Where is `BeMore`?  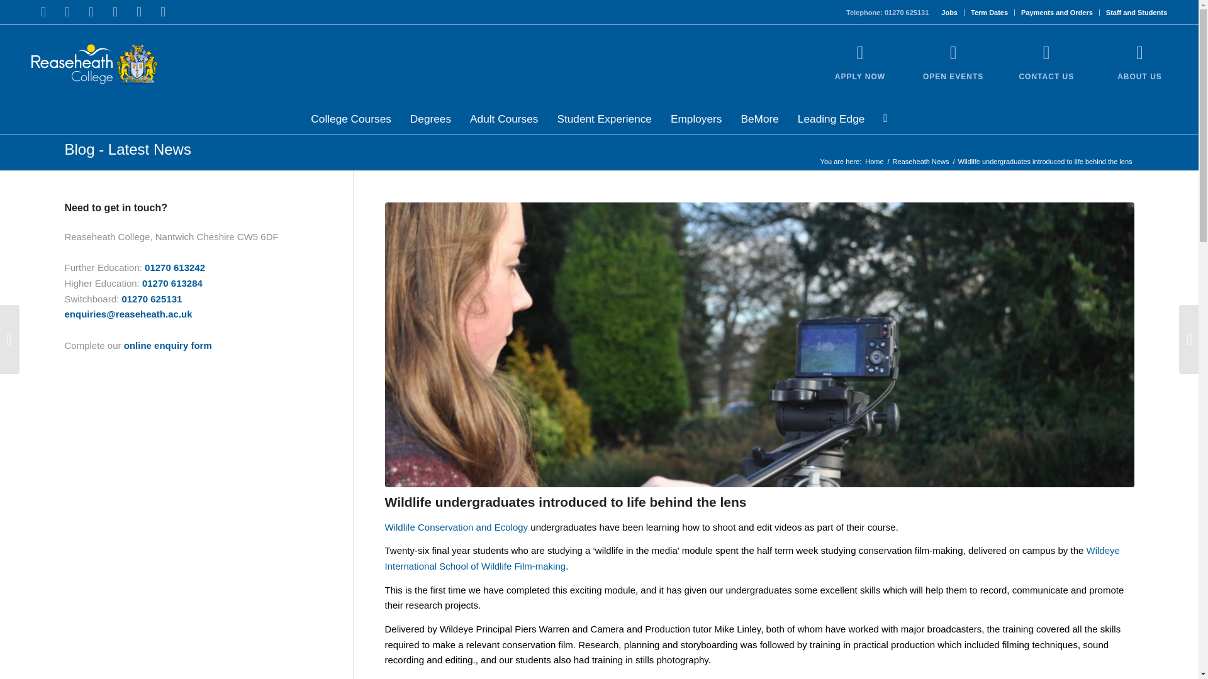 BeMore is located at coordinates (759, 118).